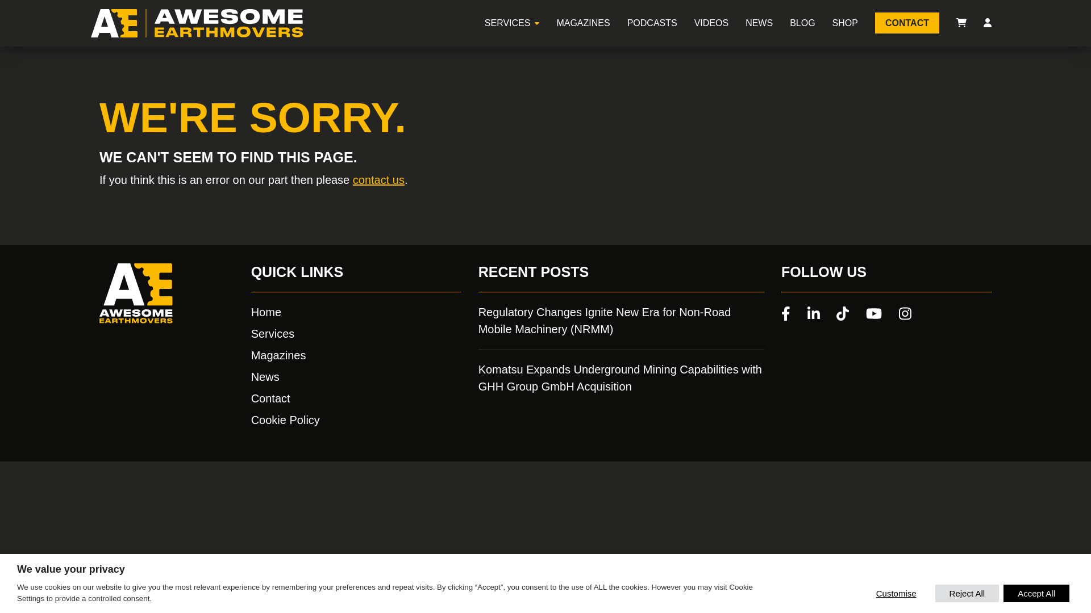 The height and width of the screenshot is (613, 1091). What do you see at coordinates (356, 398) in the screenshot?
I see `Contact` at bounding box center [356, 398].